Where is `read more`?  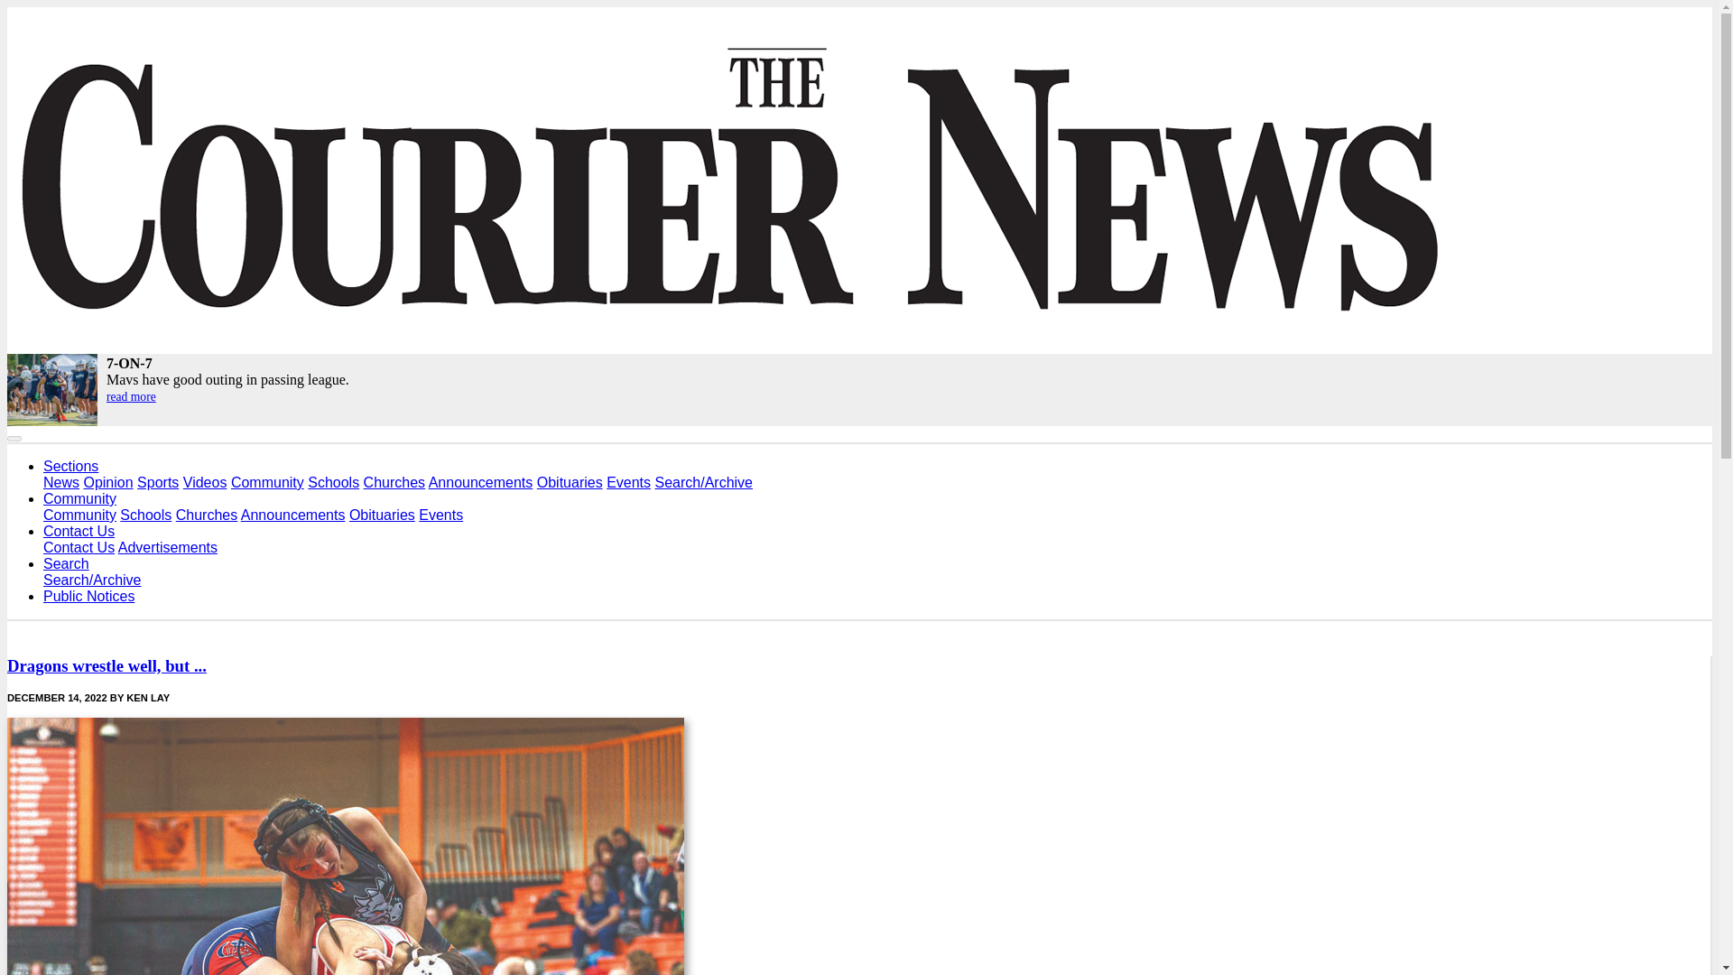
read more is located at coordinates (130, 397).